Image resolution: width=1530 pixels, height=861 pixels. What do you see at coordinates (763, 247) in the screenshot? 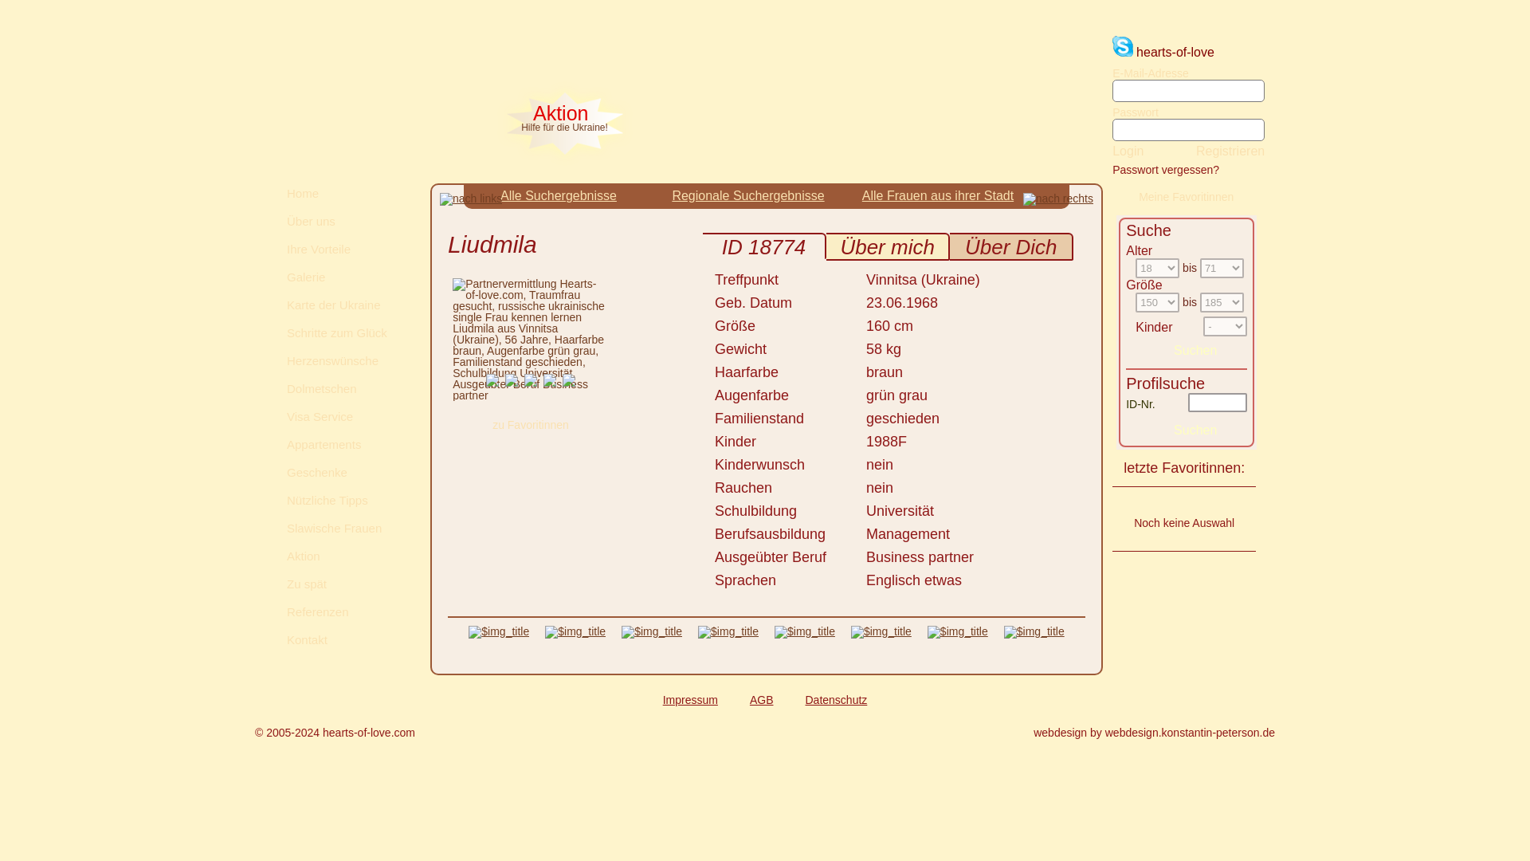
I see `ID 18774` at bounding box center [763, 247].